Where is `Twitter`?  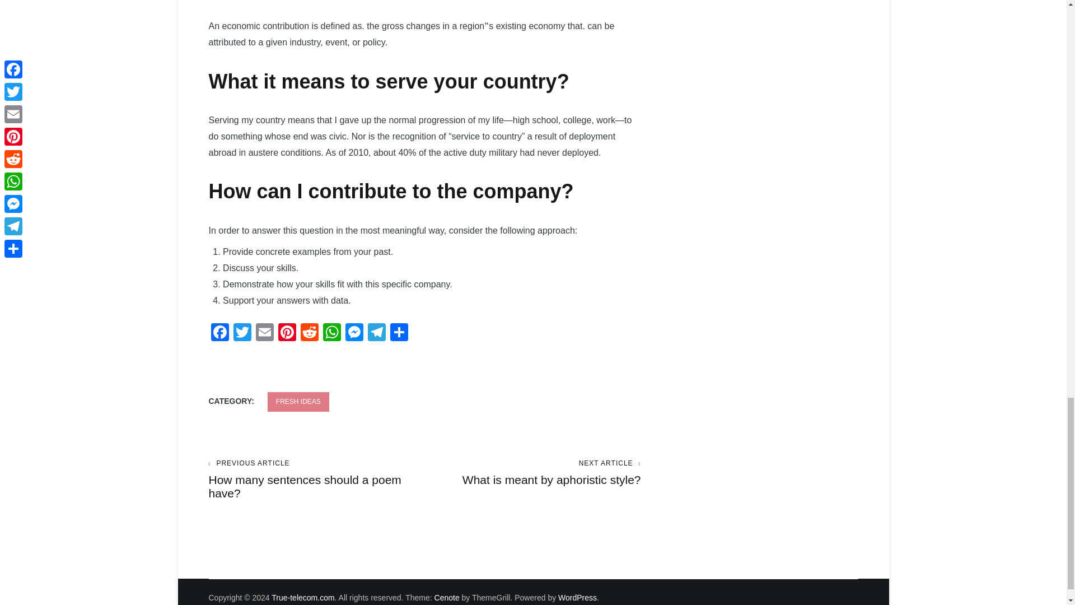 Twitter is located at coordinates (354, 333).